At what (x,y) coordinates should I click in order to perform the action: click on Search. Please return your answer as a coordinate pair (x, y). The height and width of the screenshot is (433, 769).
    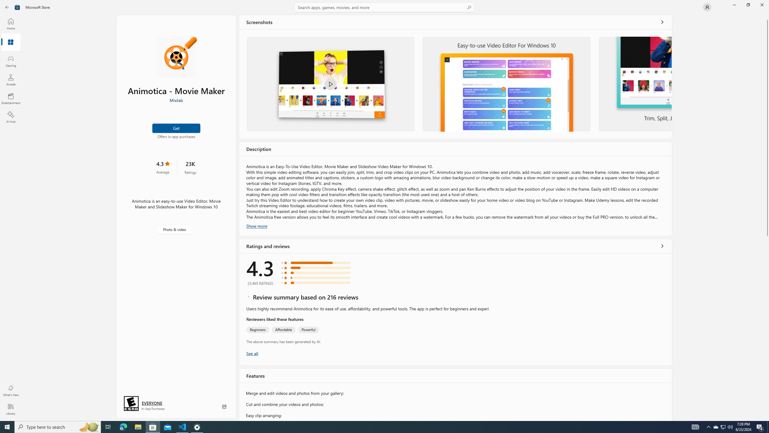
    Looking at the image, I should click on (384, 7).